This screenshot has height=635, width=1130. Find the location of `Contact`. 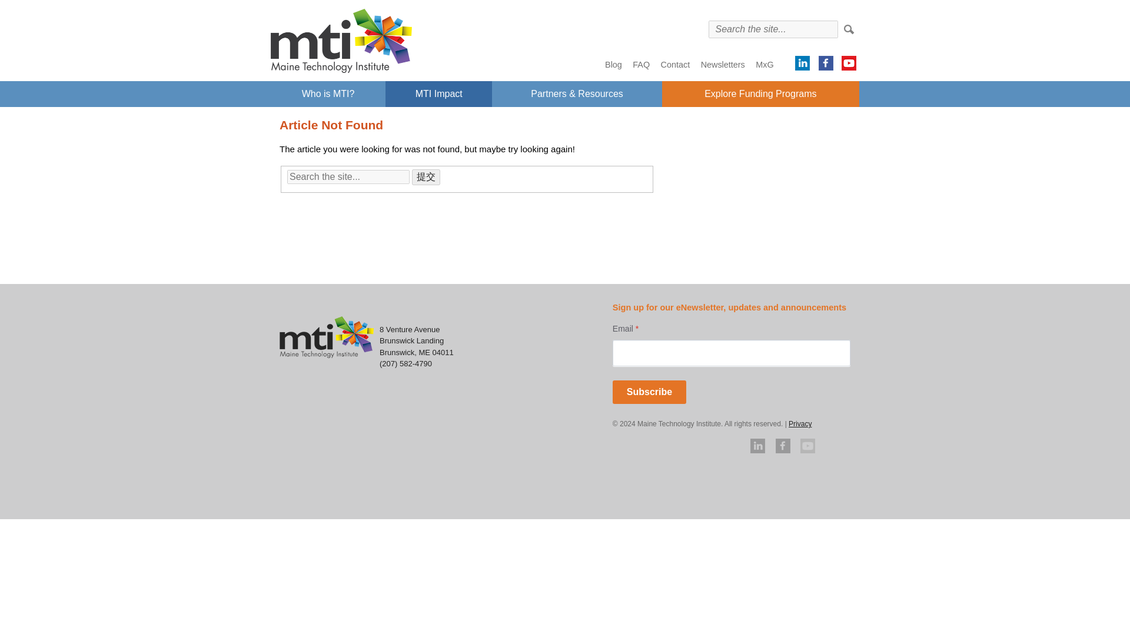

Contact is located at coordinates (676, 64).